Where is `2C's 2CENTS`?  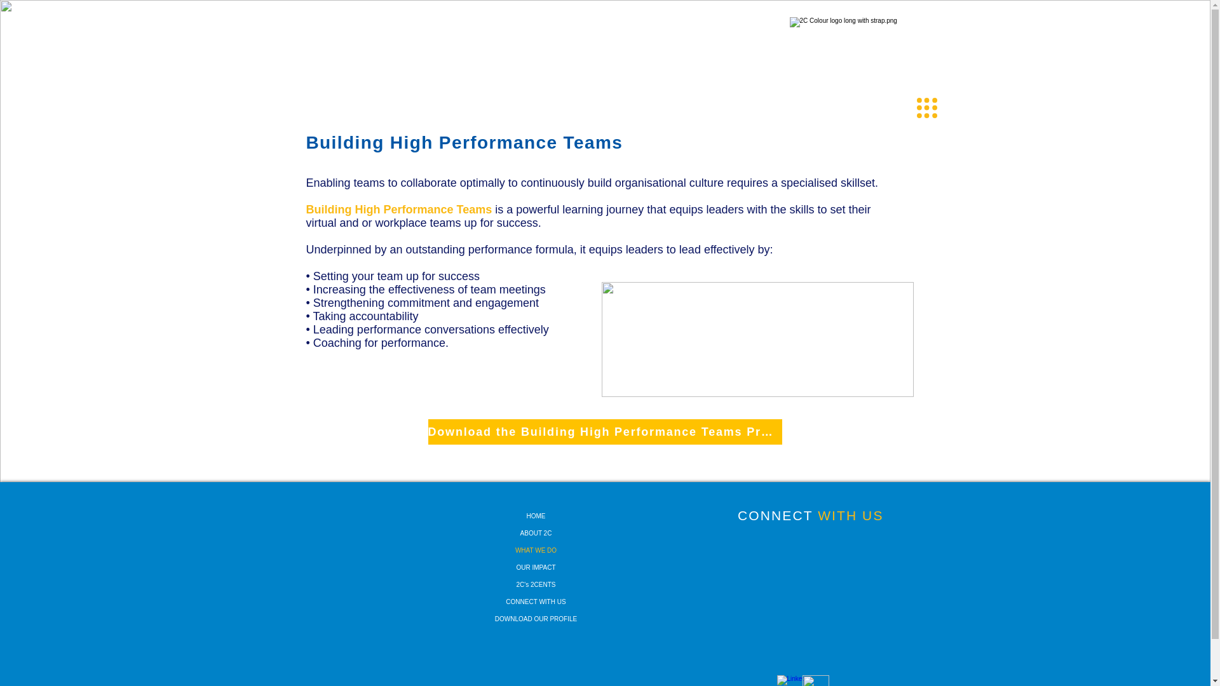 2C's 2CENTS is located at coordinates (535, 584).